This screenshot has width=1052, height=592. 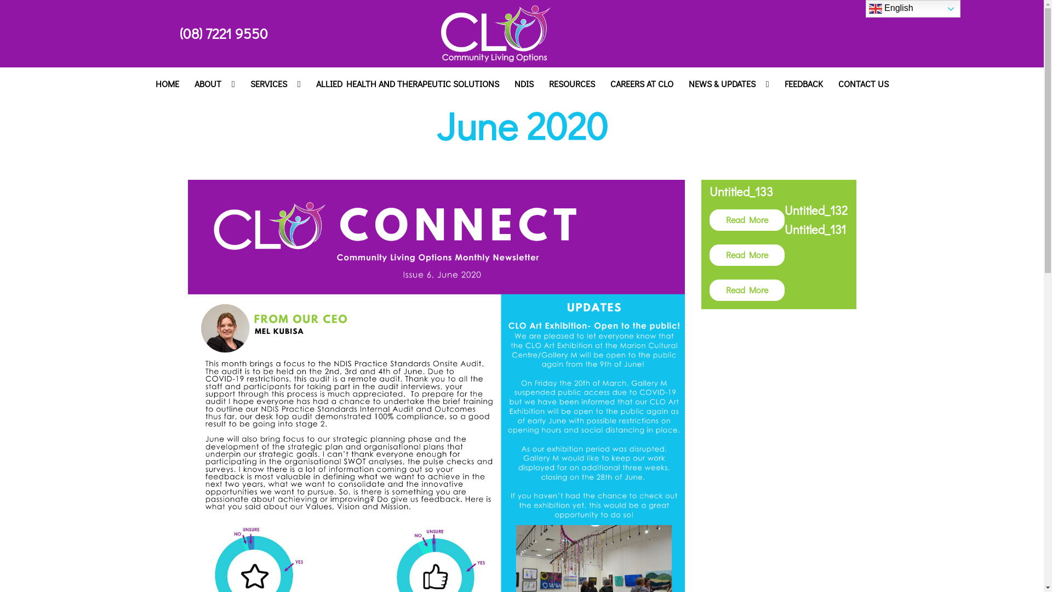 What do you see at coordinates (913, 9) in the screenshot?
I see `English` at bounding box center [913, 9].